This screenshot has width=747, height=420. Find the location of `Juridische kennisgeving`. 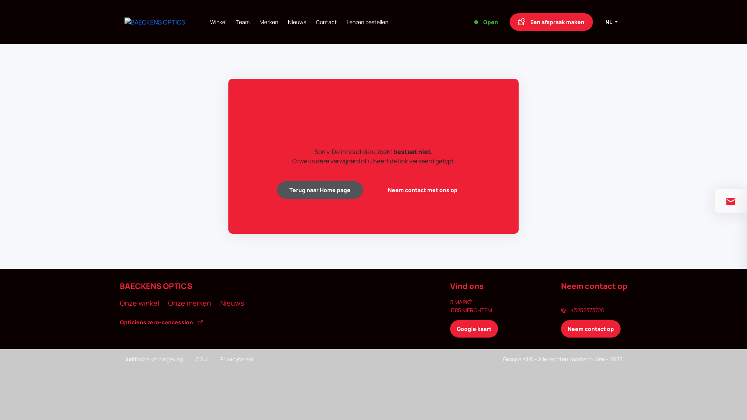

Juridische kennisgeving is located at coordinates (154, 359).